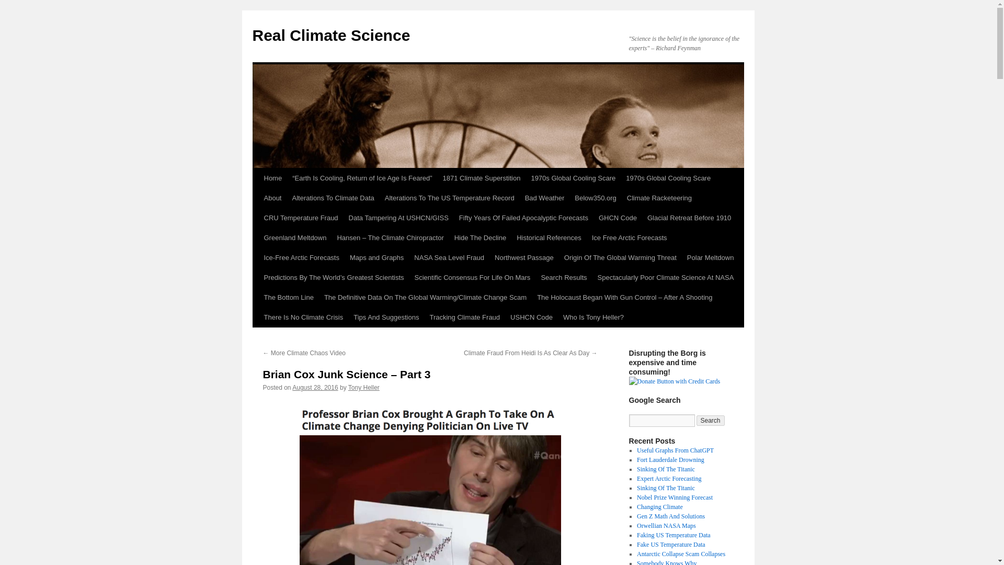 The height and width of the screenshot is (565, 1004). I want to click on Real Climate Science, so click(330, 35).